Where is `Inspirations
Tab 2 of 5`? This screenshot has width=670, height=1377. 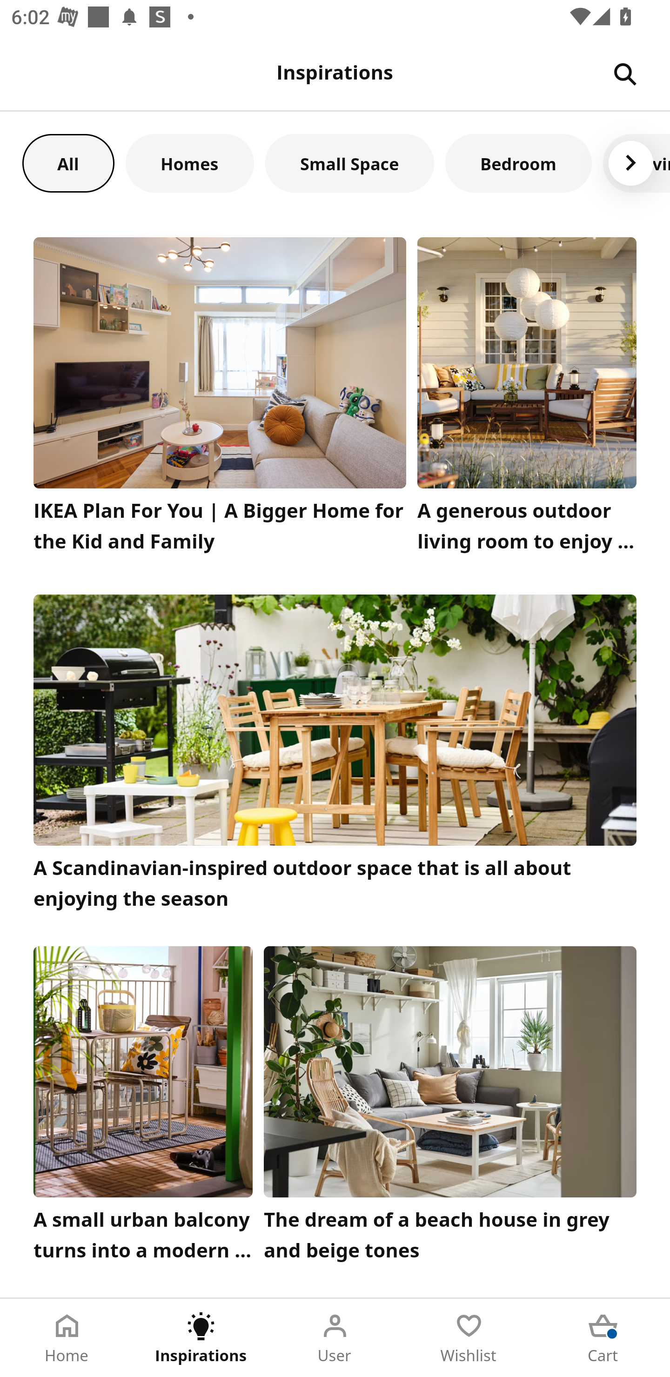 Inspirations
Tab 2 of 5 is located at coordinates (201, 1338).